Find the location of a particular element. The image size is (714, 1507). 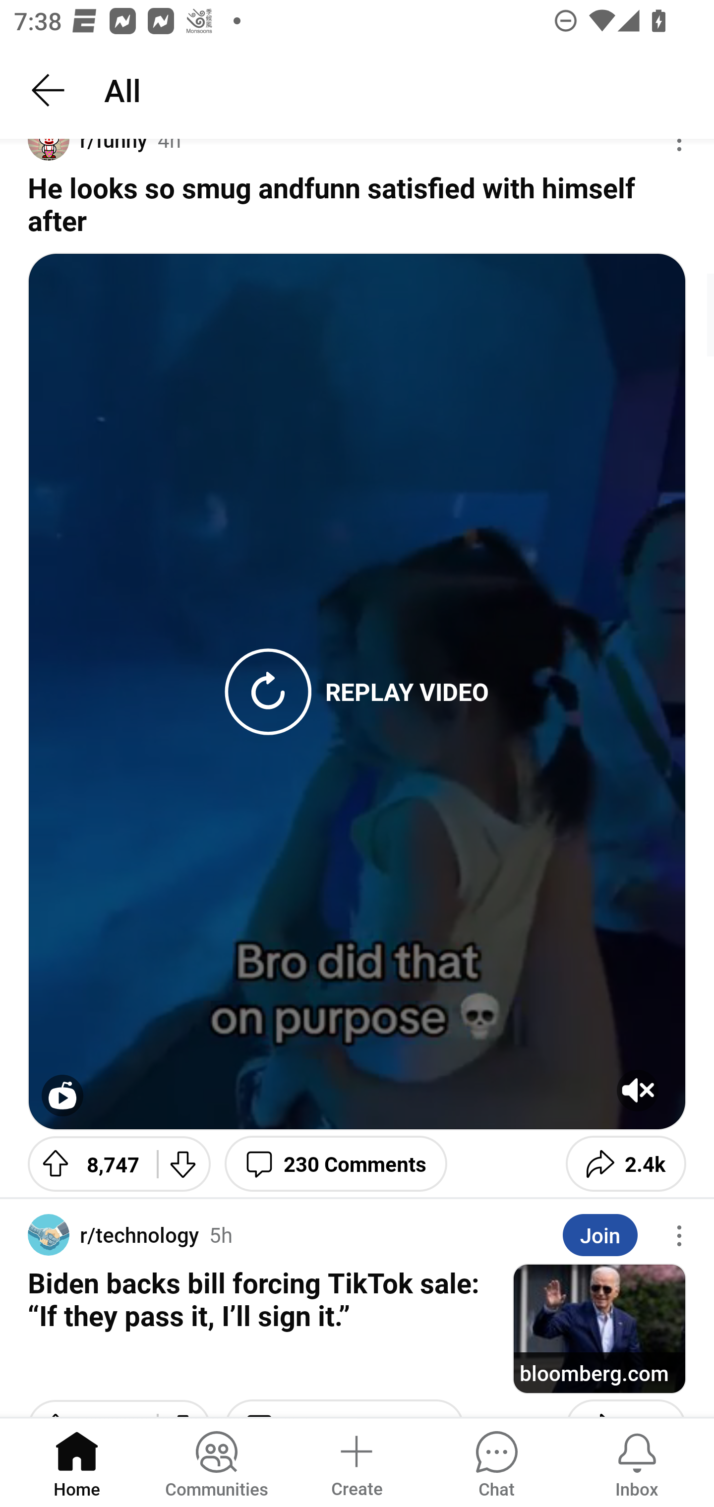

Inbox is located at coordinates (637, 1461).